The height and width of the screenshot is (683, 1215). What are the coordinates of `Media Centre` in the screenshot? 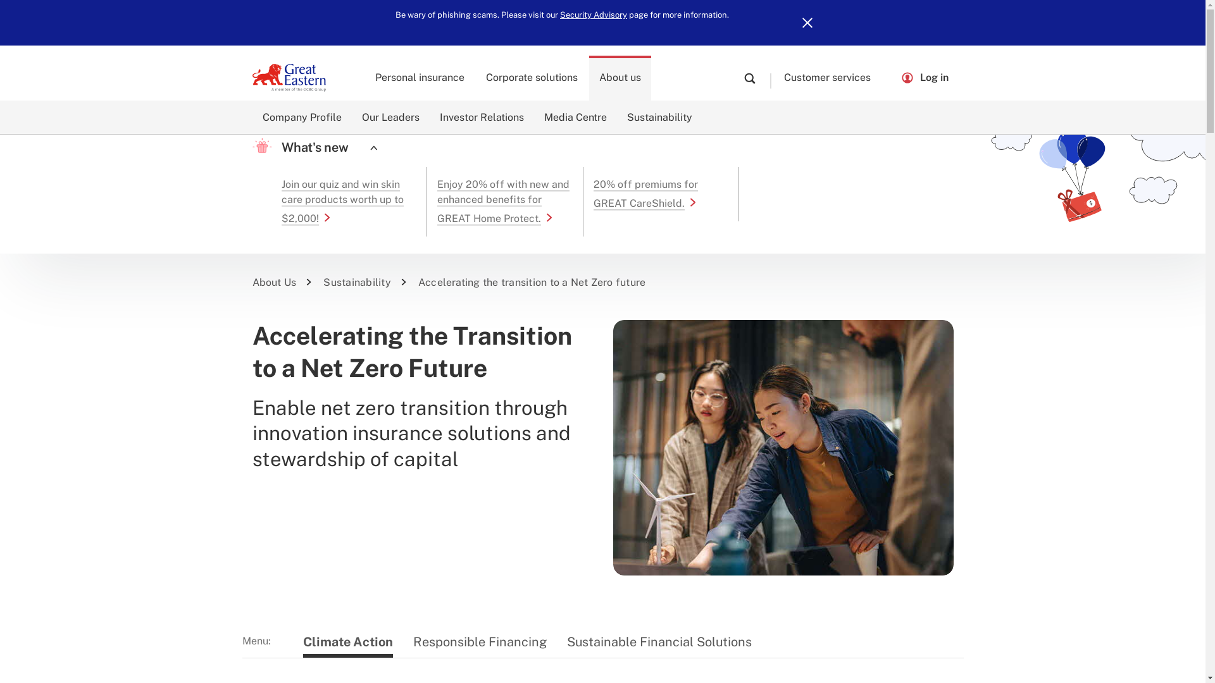 It's located at (576, 116).